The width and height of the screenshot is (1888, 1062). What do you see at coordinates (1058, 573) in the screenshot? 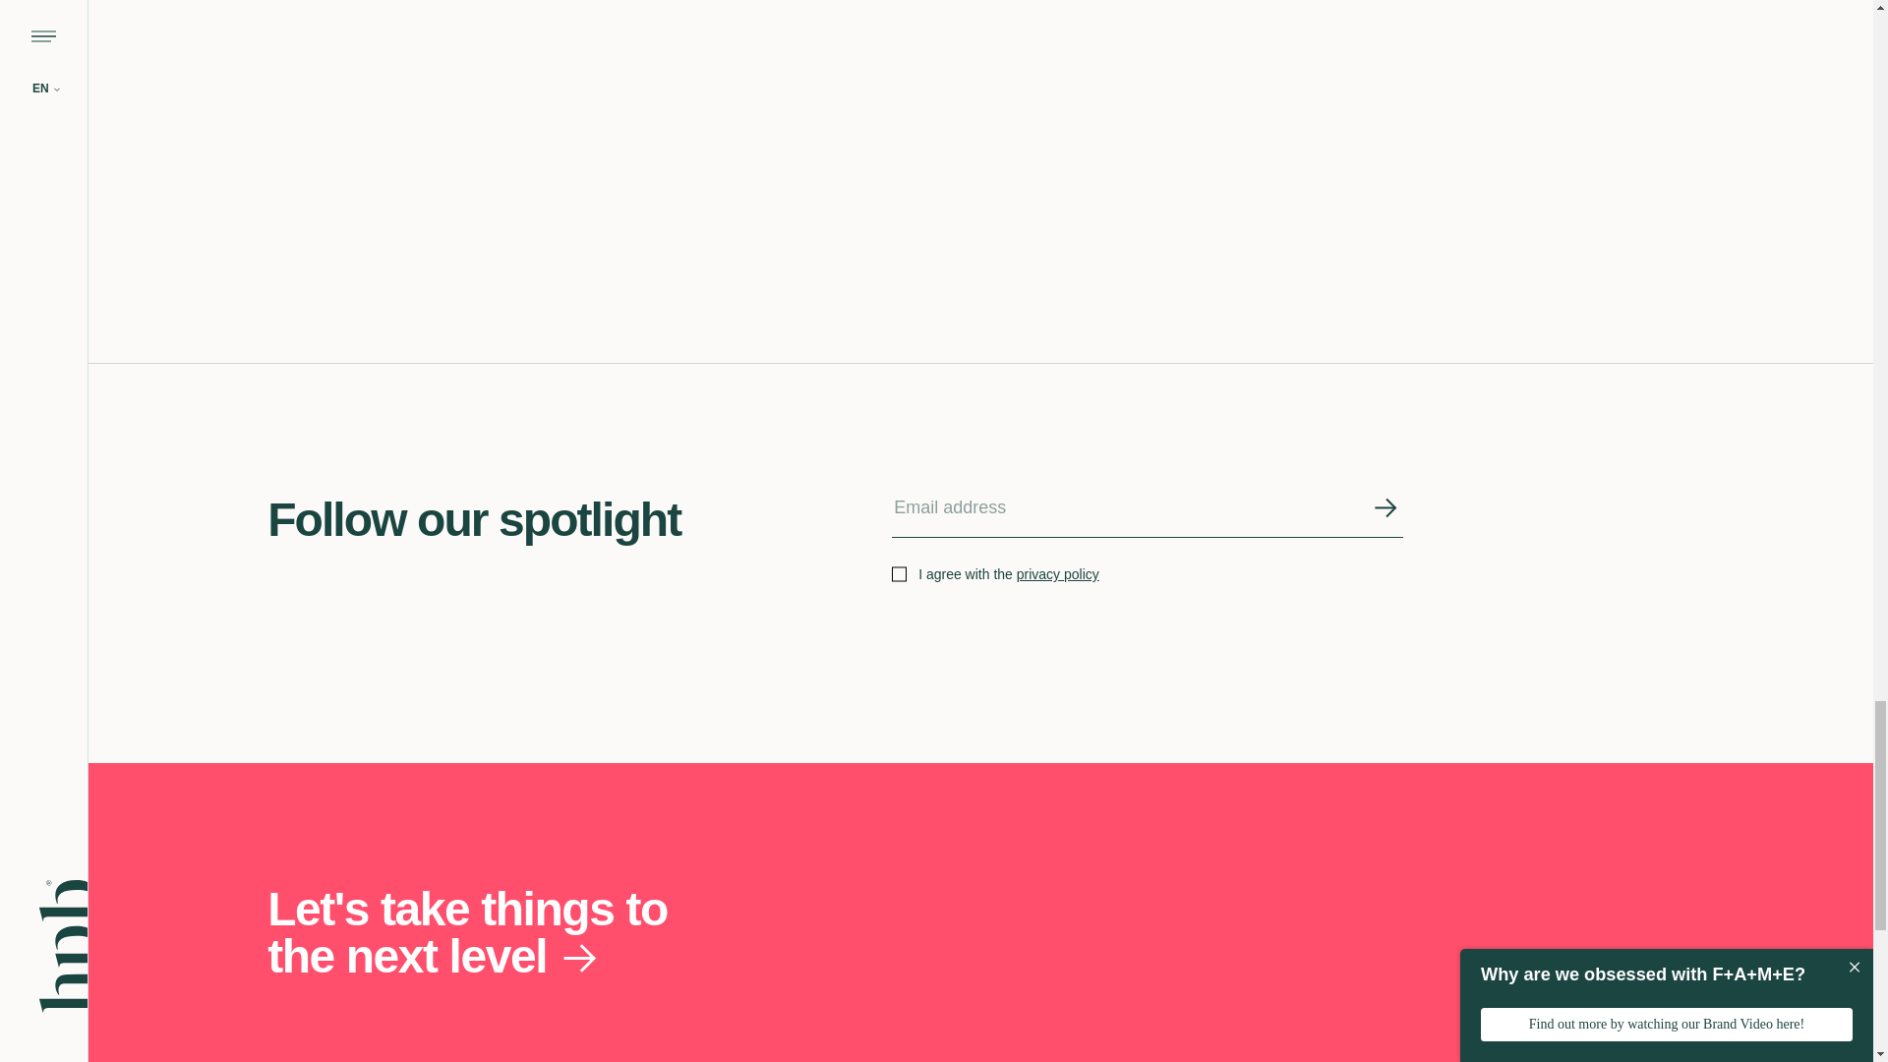
I see `privacy policy` at bounding box center [1058, 573].